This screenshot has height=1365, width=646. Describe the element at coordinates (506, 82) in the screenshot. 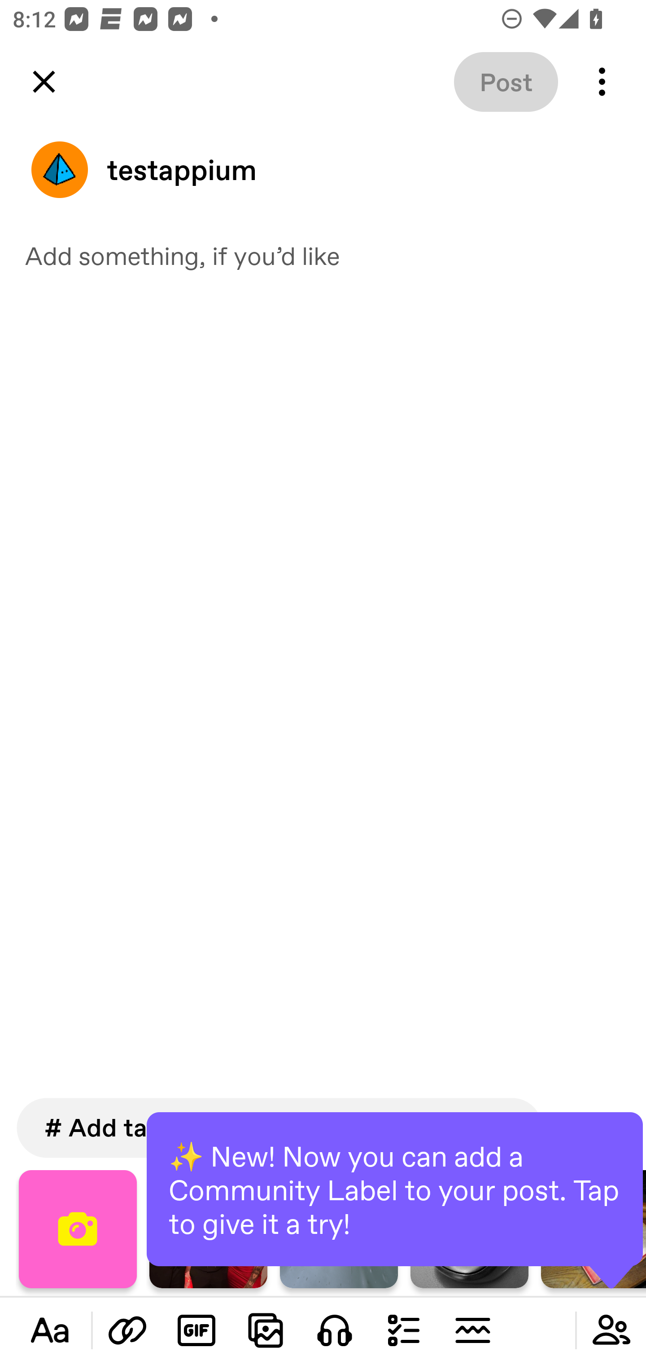

I see `Post` at that location.